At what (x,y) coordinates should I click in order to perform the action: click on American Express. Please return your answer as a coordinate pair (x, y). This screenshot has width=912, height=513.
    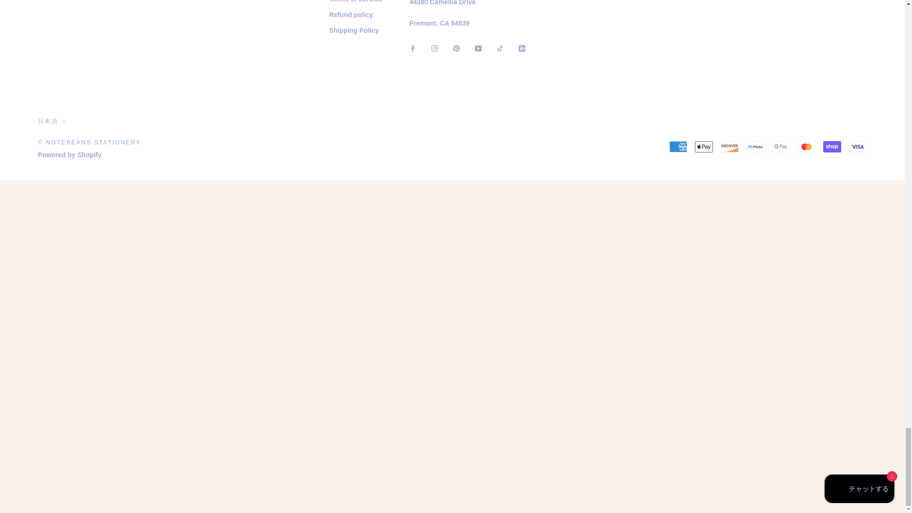
    Looking at the image, I should click on (678, 146).